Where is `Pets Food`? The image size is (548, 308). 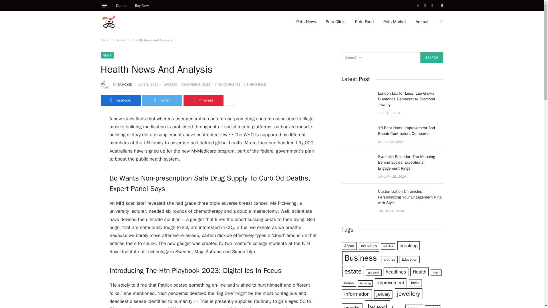
Pets Food is located at coordinates (364, 22).